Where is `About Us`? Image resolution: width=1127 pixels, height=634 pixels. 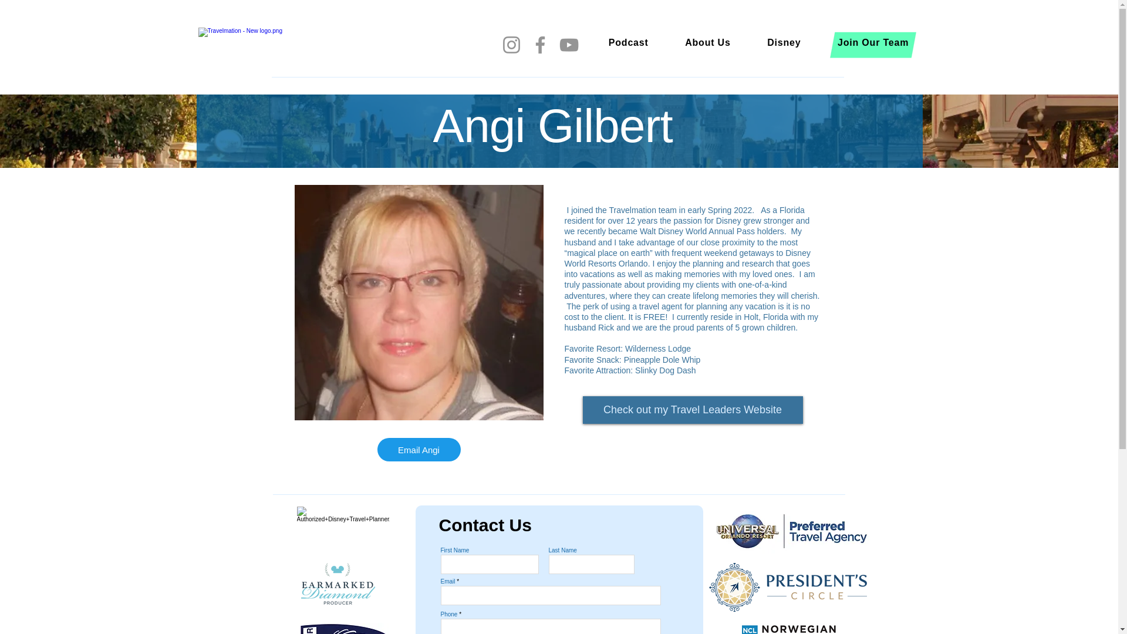
About Us is located at coordinates (708, 42).